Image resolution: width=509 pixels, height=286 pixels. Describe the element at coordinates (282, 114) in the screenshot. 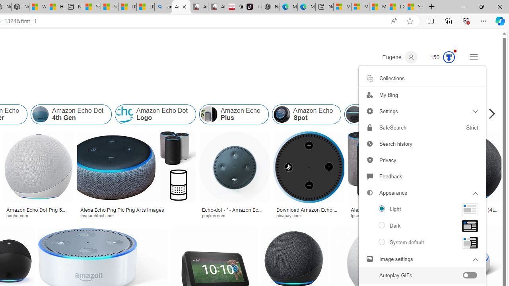

I see `Amazon Echo Spot` at that location.